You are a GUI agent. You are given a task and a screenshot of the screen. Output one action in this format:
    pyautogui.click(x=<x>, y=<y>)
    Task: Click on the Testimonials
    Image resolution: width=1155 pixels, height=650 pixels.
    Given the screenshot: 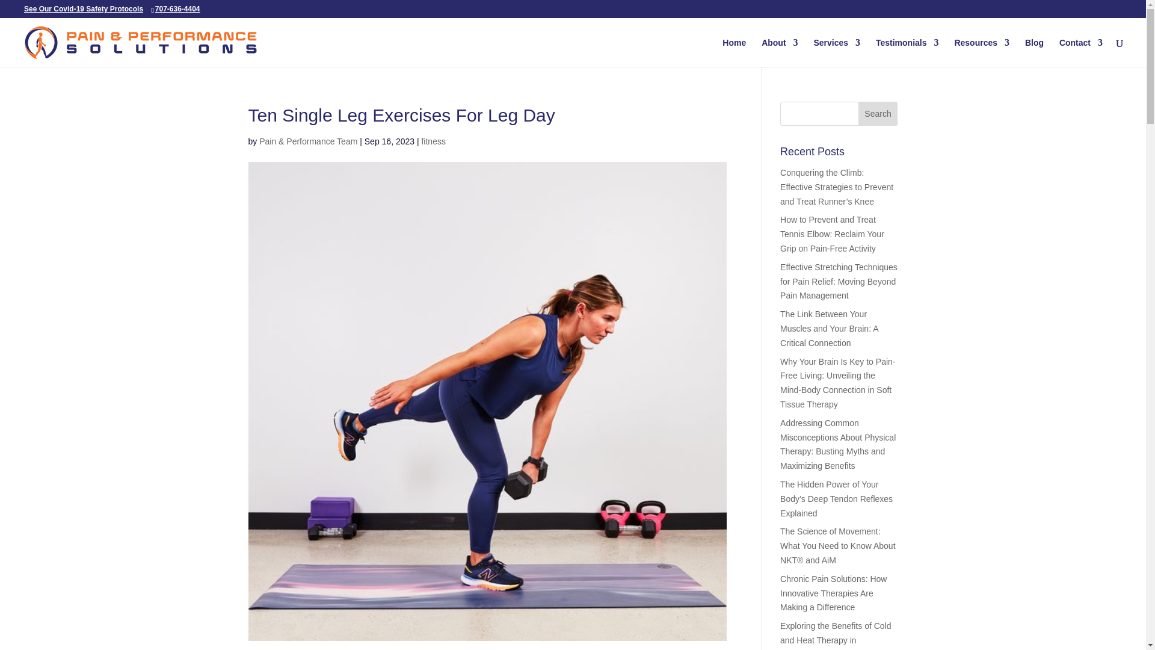 What is the action you would take?
    pyautogui.click(x=907, y=52)
    